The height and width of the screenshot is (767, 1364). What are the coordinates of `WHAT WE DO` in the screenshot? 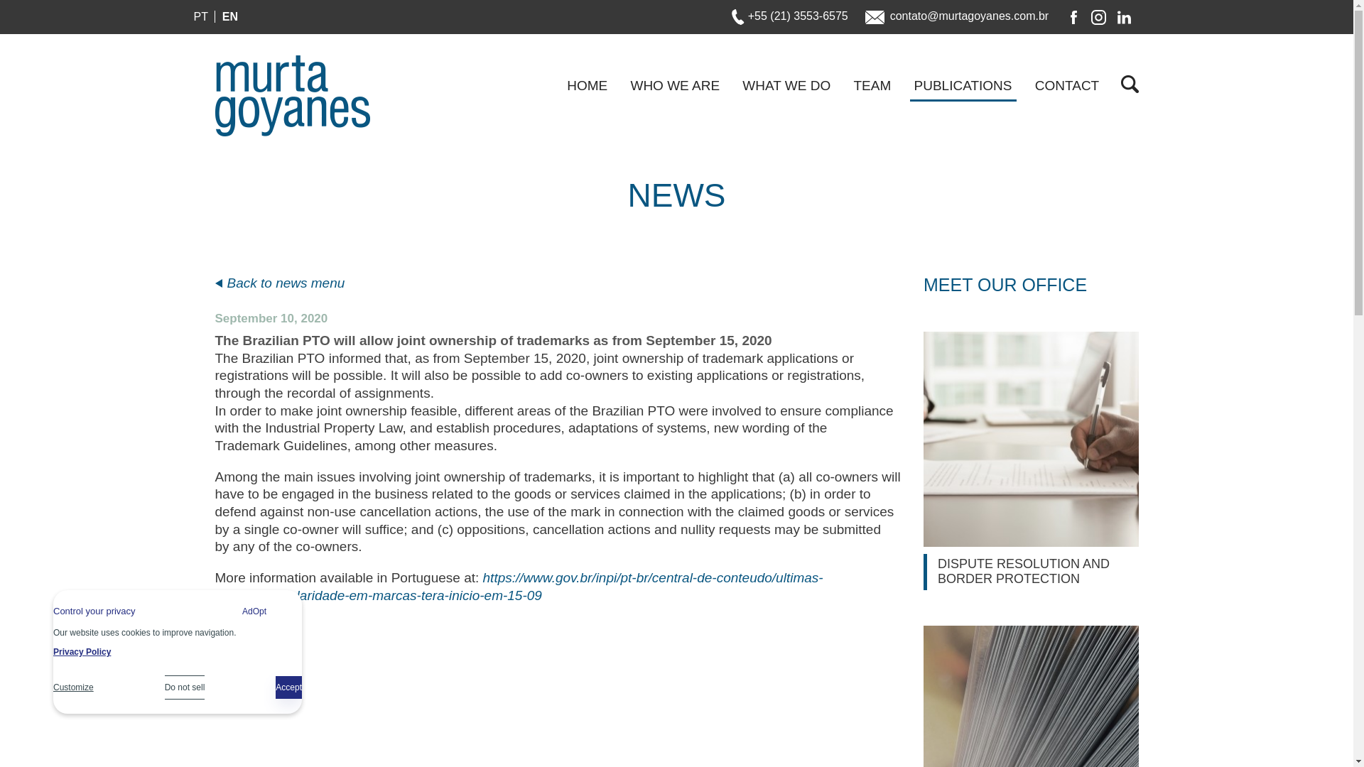 It's located at (786, 89).